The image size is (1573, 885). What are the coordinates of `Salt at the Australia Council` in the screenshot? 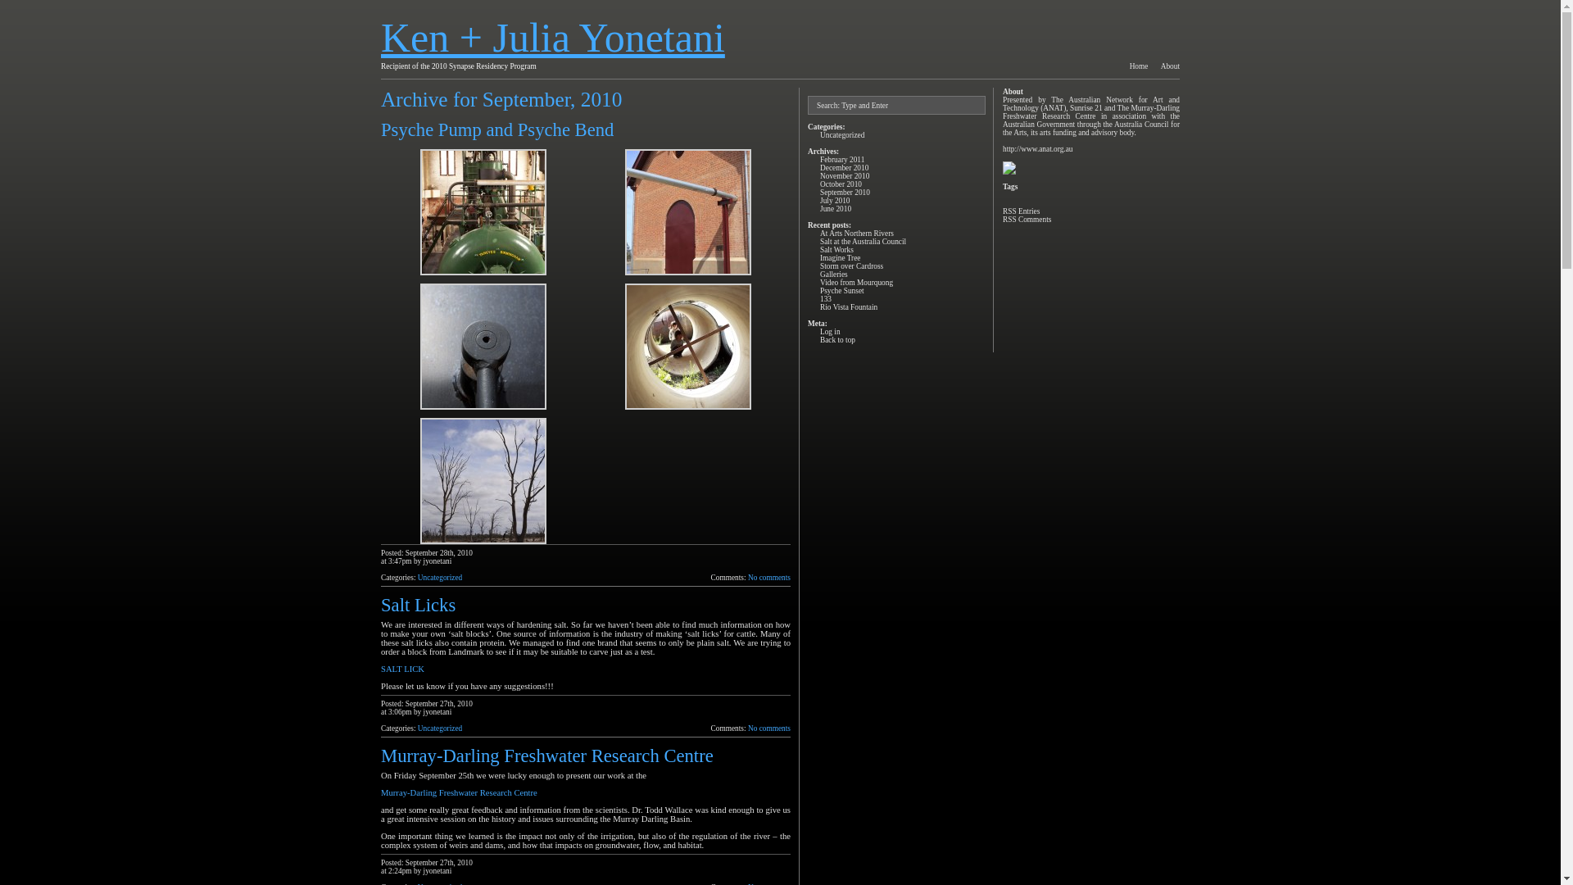 It's located at (864, 242).